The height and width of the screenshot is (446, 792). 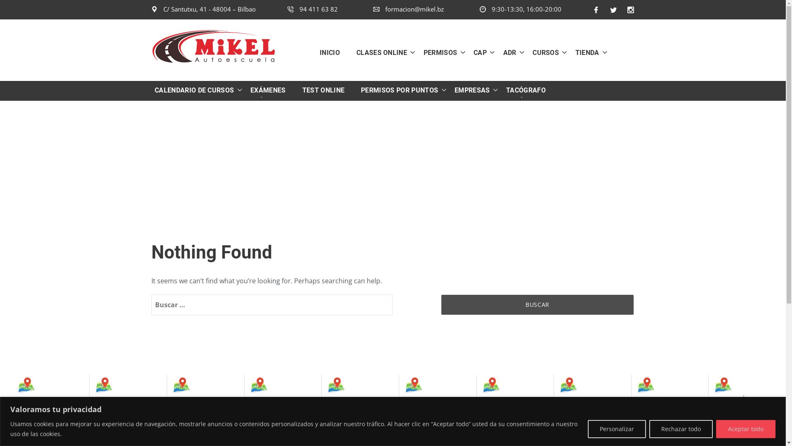 I want to click on 94 411 63 82, so click(x=312, y=9).